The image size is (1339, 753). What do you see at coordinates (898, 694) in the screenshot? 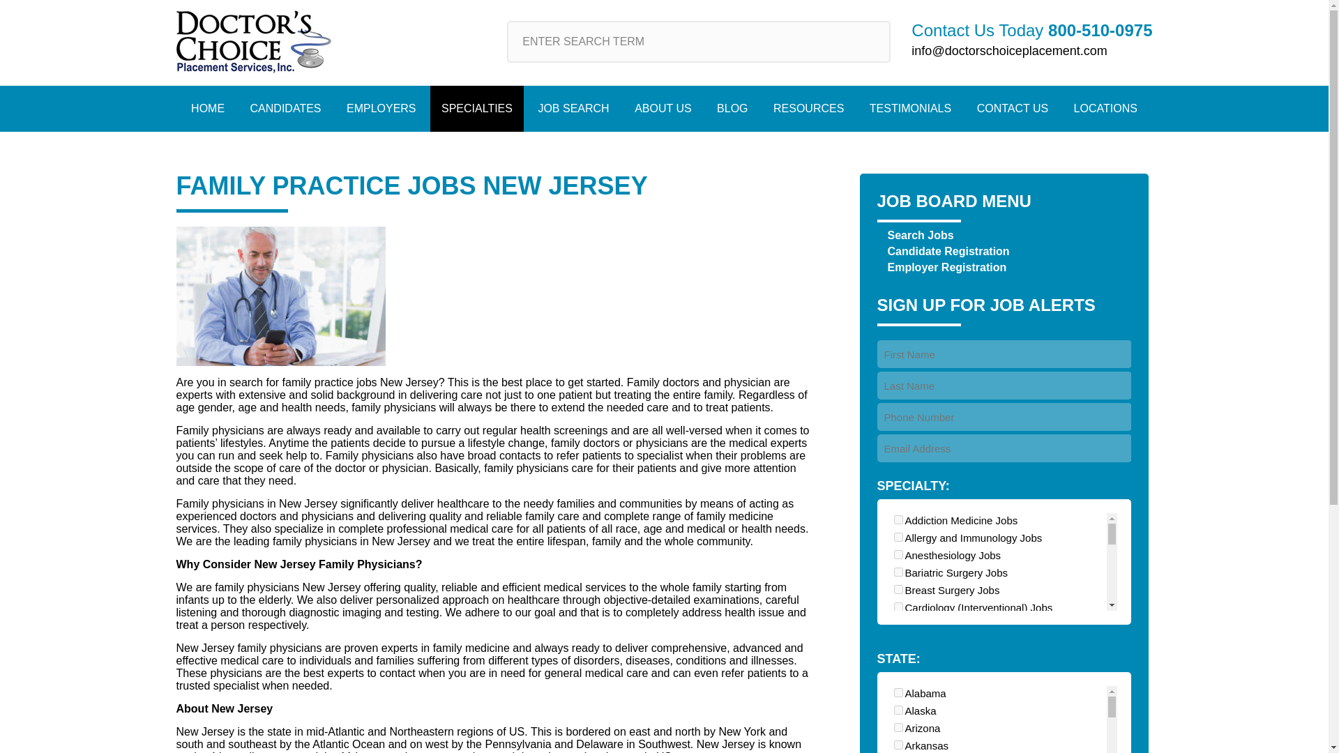
I see `74` at bounding box center [898, 694].